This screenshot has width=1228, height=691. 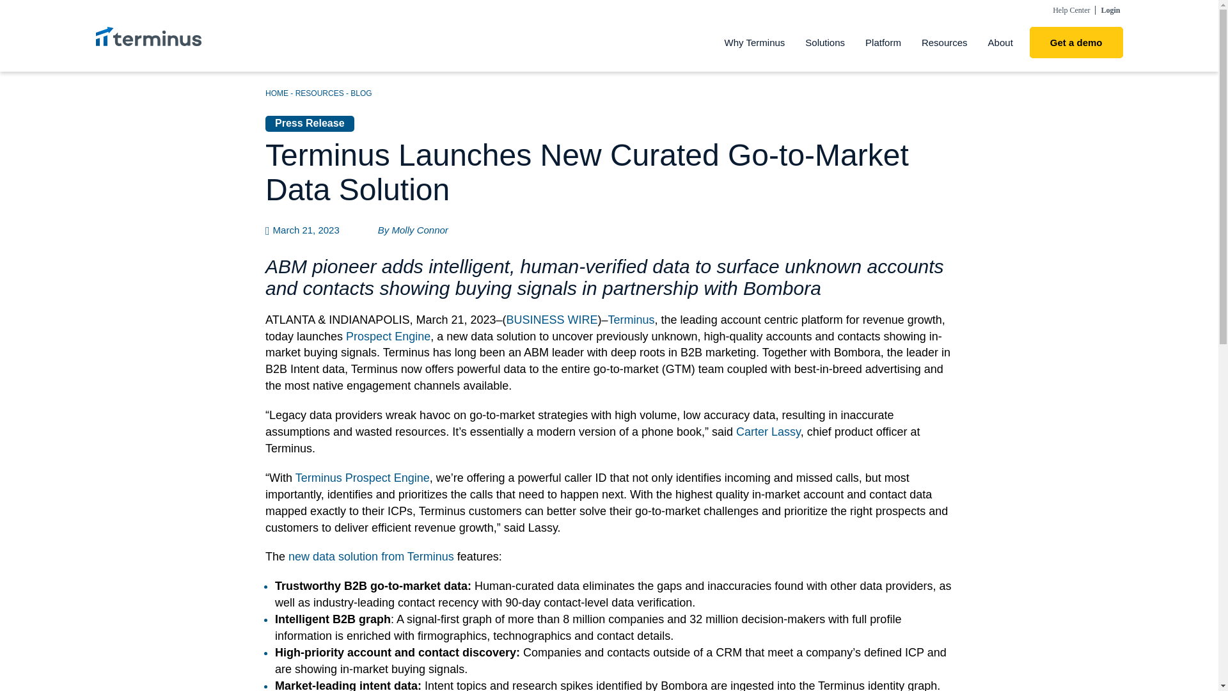 What do you see at coordinates (824, 42) in the screenshot?
I see `Solutions` at bounding box center [824, 42].